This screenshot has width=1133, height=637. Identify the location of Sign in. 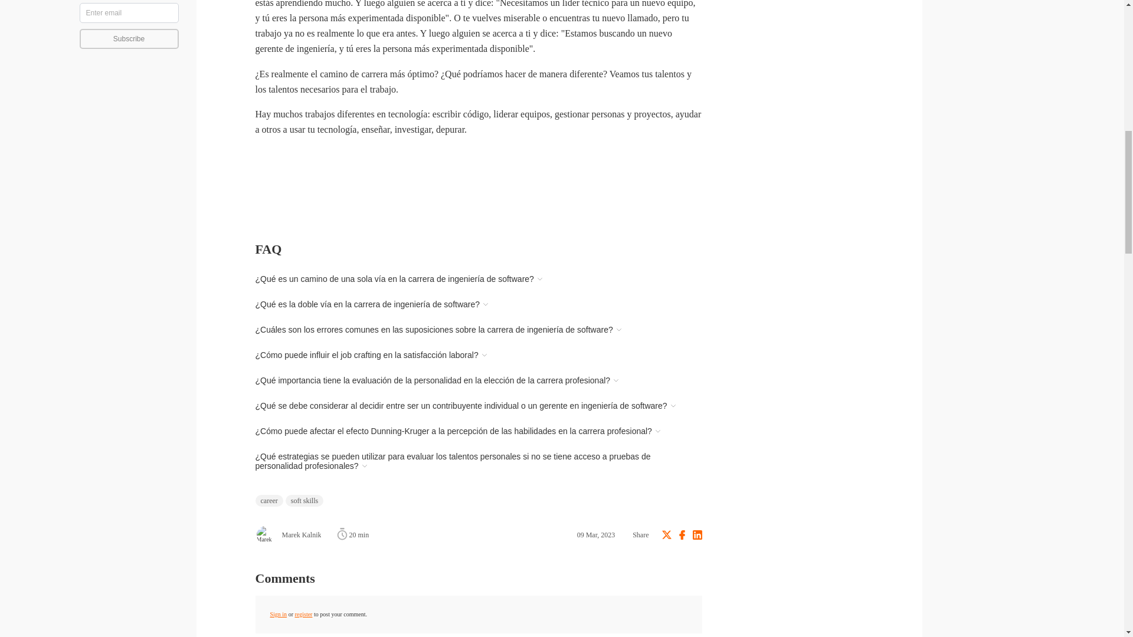
(279, 613).